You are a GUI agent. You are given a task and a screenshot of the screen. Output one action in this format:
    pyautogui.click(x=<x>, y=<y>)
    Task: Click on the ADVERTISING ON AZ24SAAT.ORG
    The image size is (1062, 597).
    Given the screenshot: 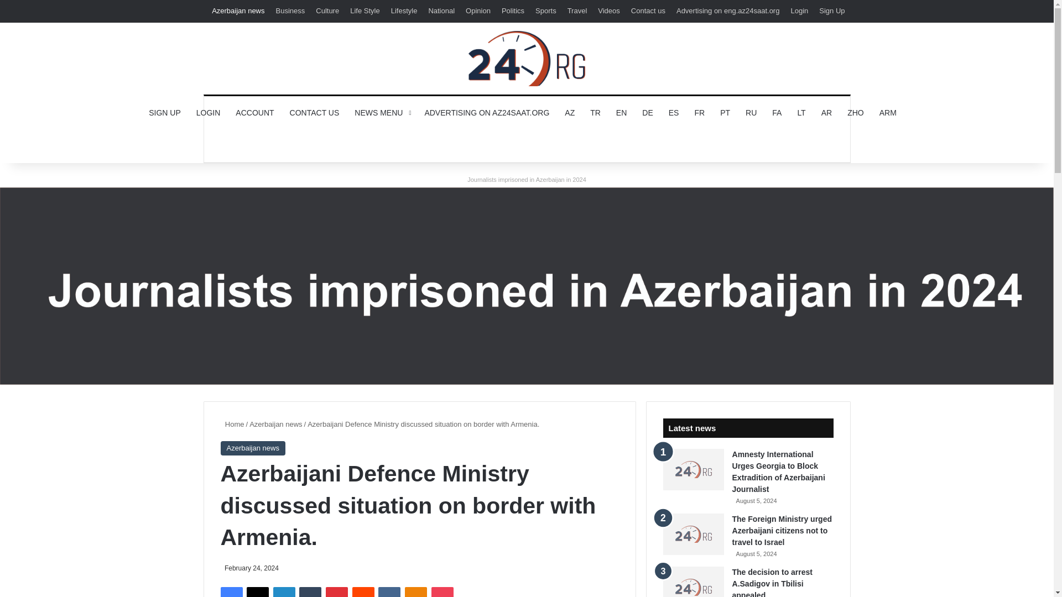 What is the action you would take?
    pyautogui.click(x=486, y=113)
    